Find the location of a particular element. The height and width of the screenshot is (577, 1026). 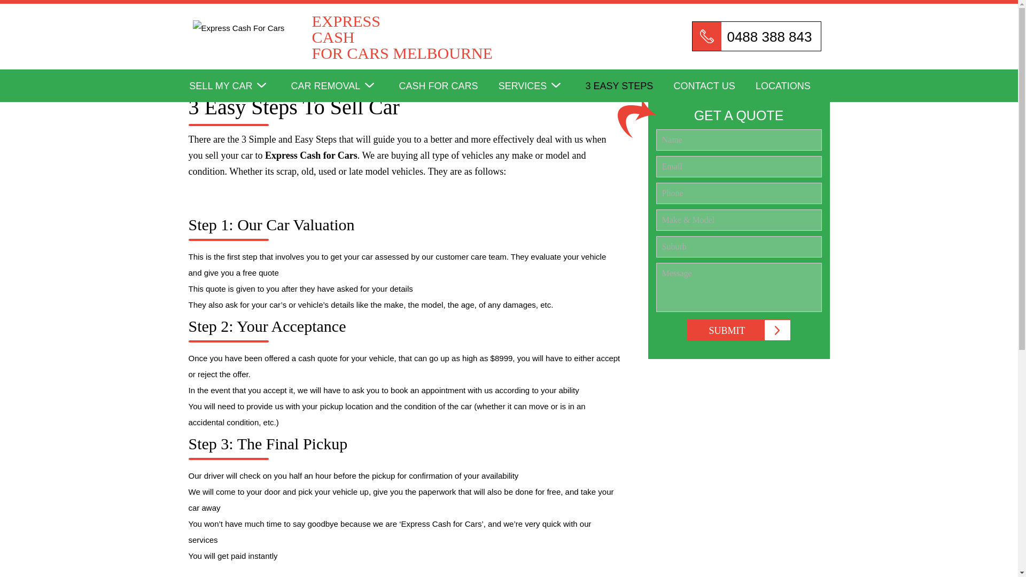

SUBMIT is located at coordinates (447, 90).